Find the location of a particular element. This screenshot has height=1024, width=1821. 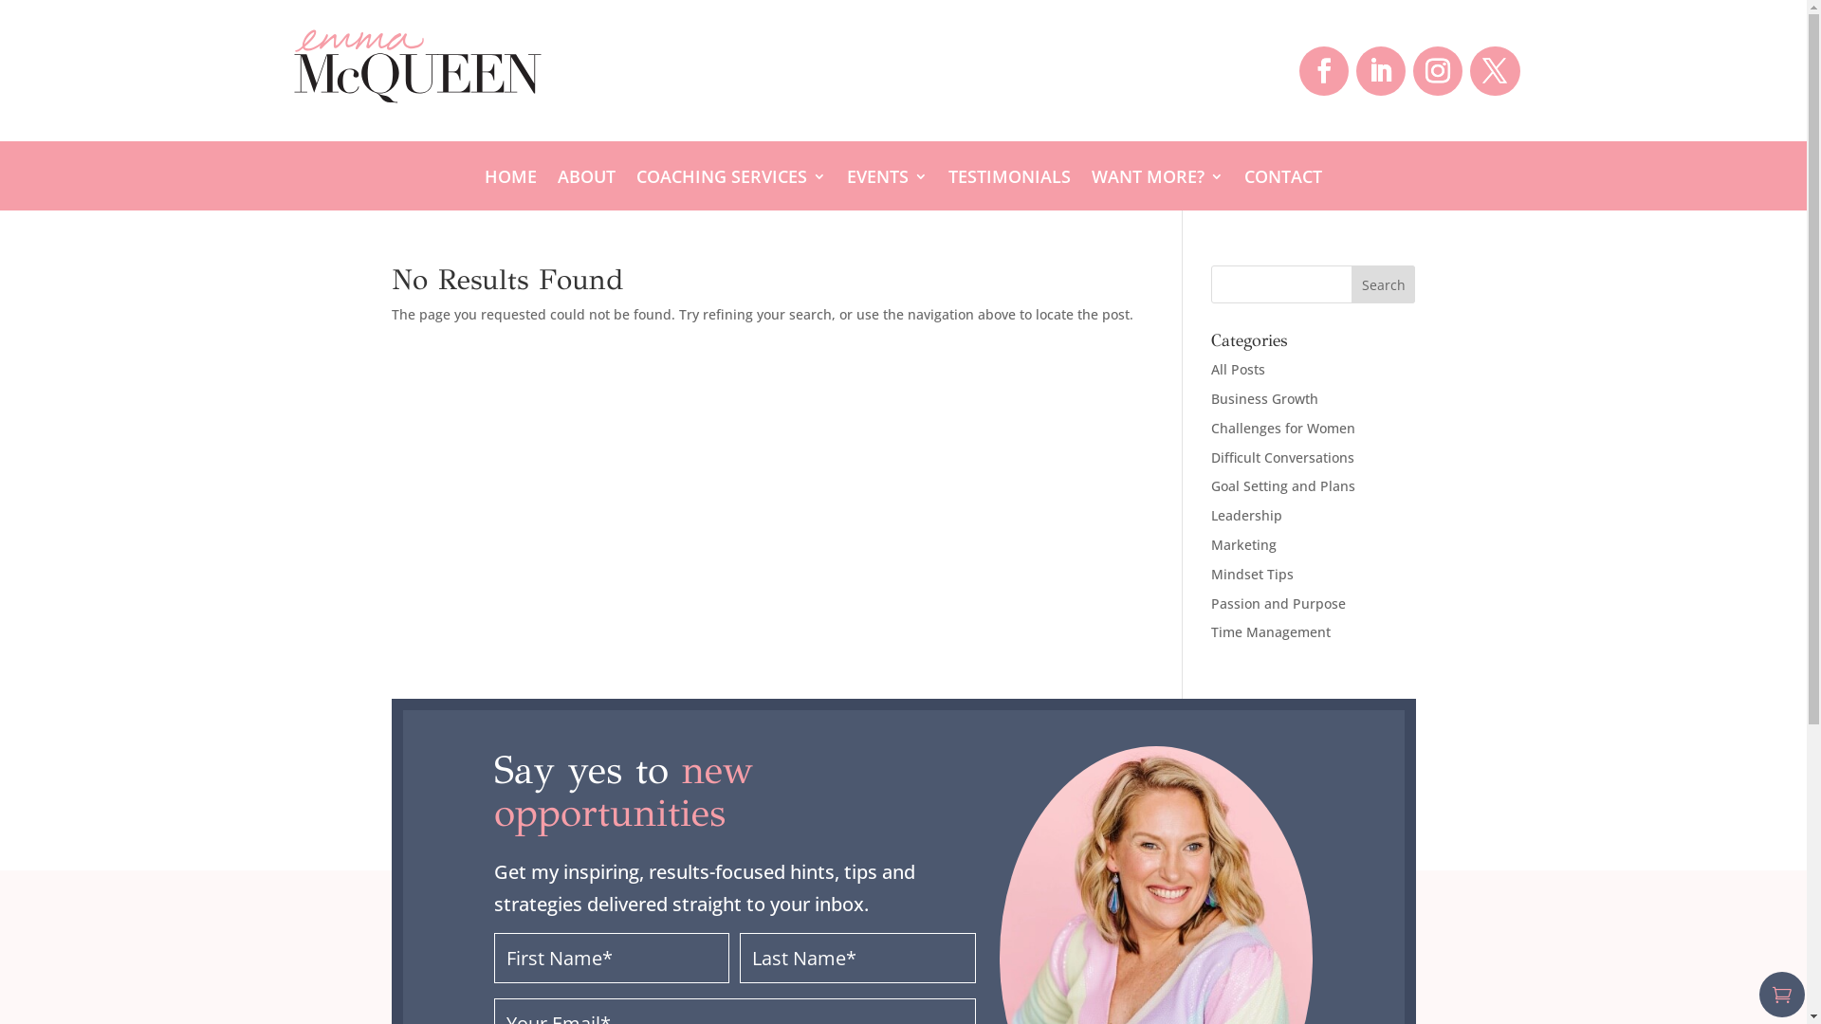

All Posts is located at coordinates (1239, 370).